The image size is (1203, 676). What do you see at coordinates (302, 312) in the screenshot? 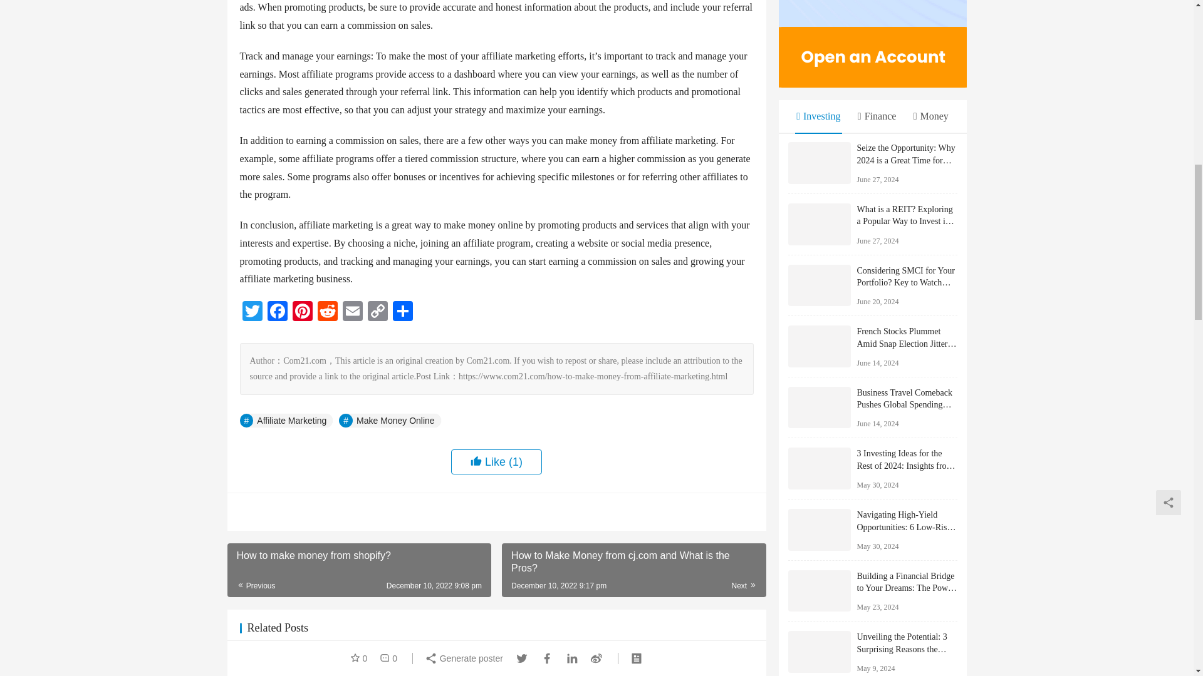
I see `Pinterest` at bounding box center [302, 312].